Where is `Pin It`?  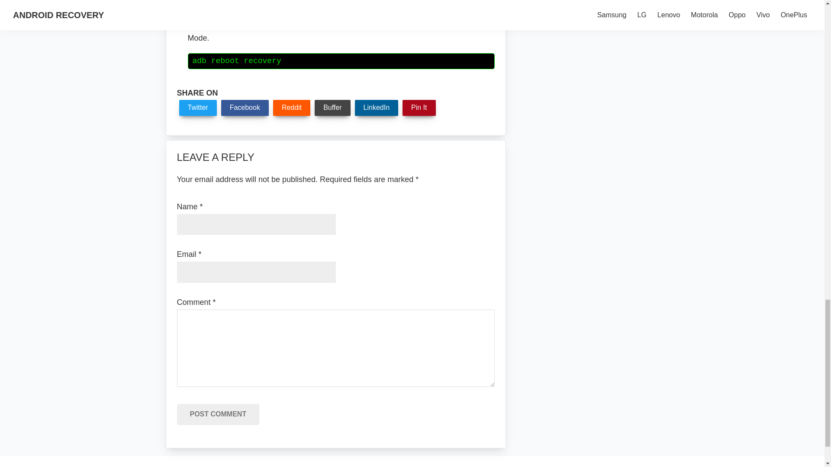 Pin It is located at coordinates (419, 107).